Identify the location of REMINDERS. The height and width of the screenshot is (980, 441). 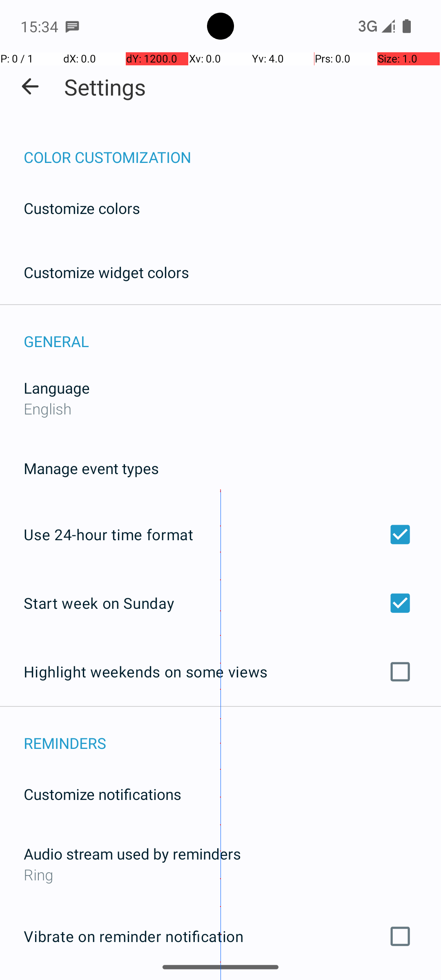
(232, 734).